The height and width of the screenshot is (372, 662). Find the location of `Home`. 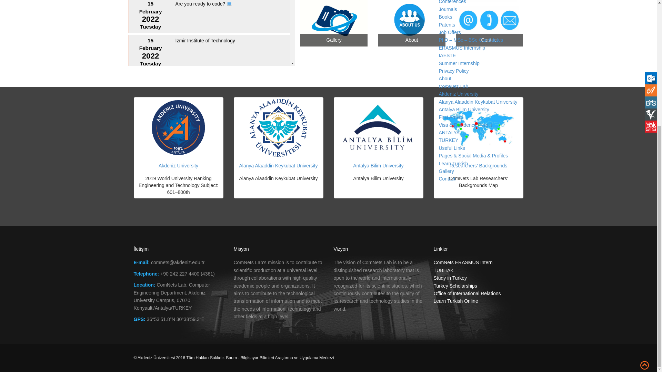

Home is located at coordinates (445, 84).